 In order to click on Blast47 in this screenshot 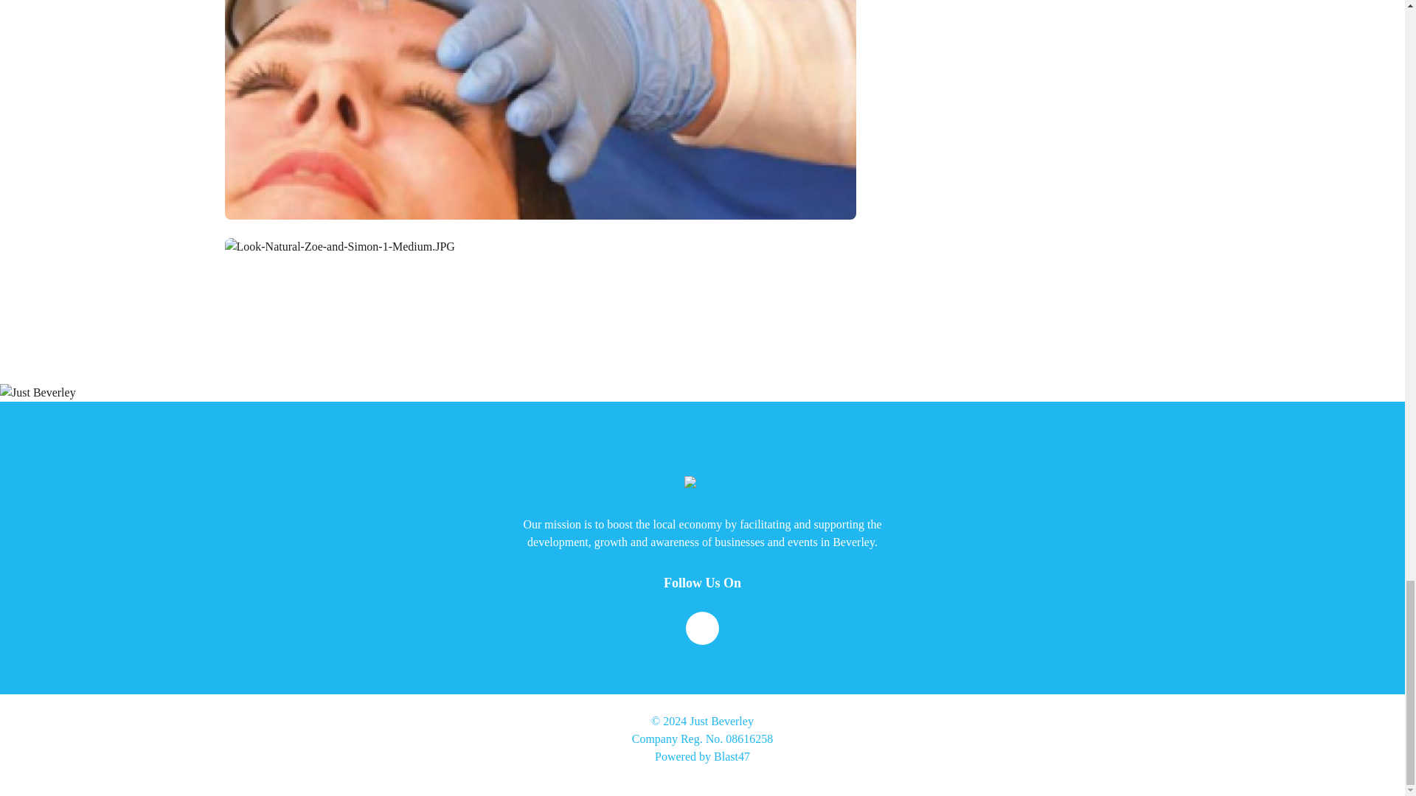, I will do `click(732, 756)`.